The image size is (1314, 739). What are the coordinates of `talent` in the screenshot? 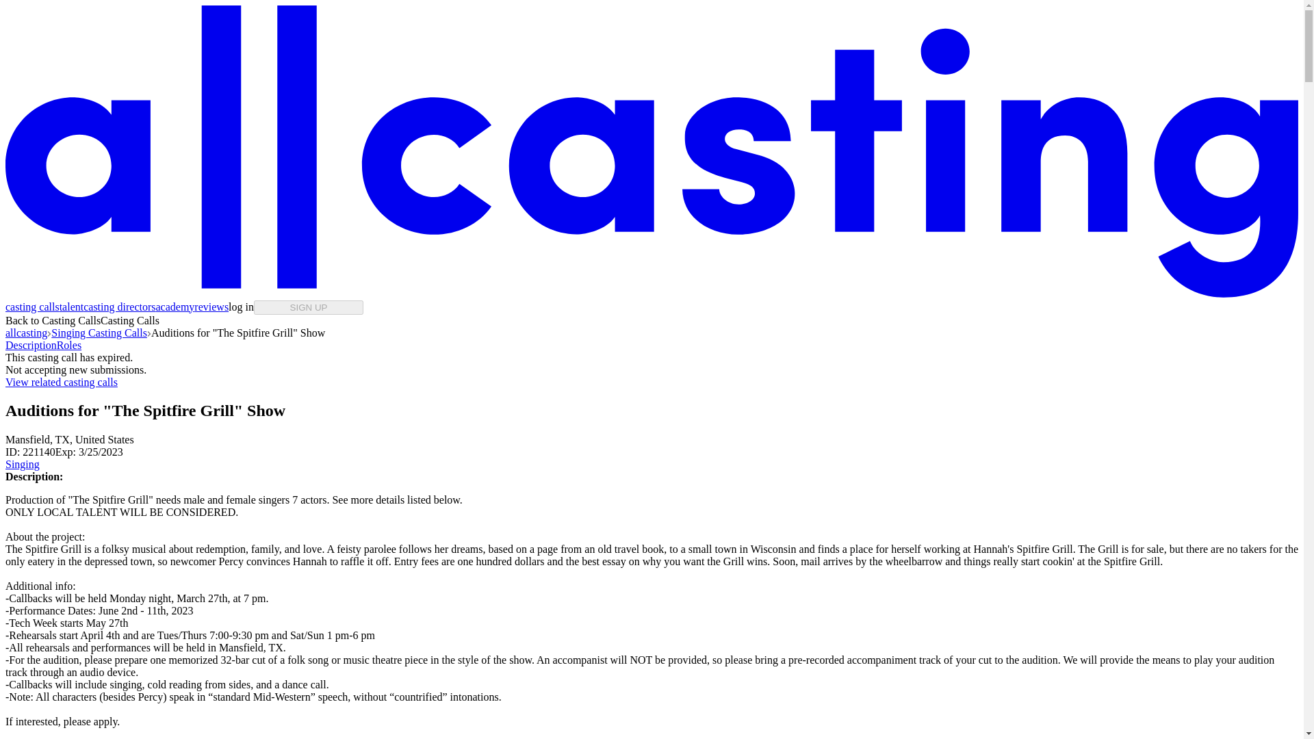 It's located at (71, 307).